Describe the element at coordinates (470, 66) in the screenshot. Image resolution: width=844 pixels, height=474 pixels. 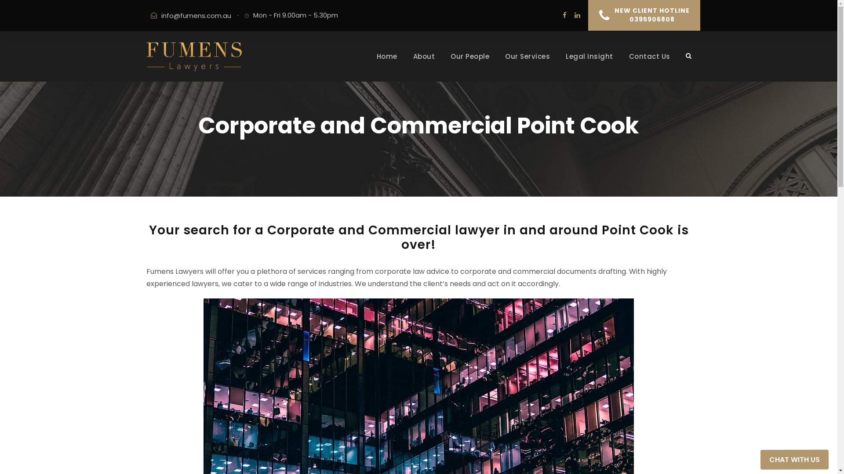
I see `Our People` at that location.